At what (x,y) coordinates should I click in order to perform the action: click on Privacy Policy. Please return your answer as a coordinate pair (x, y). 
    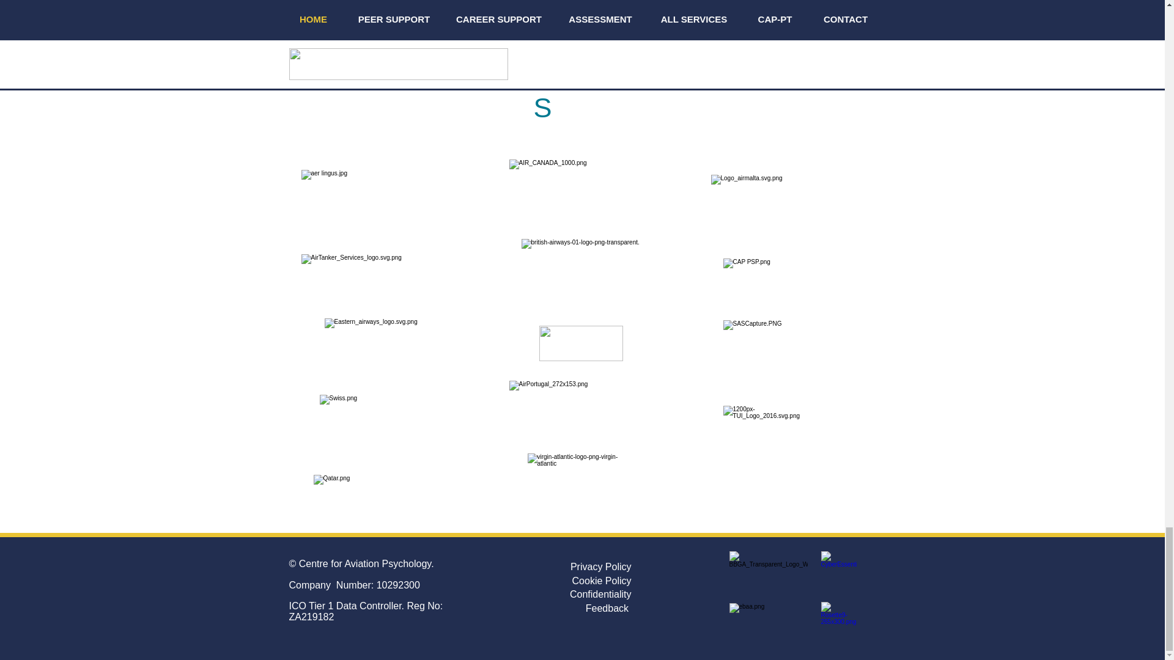
    Looking at the image, I should click on (600, 567).